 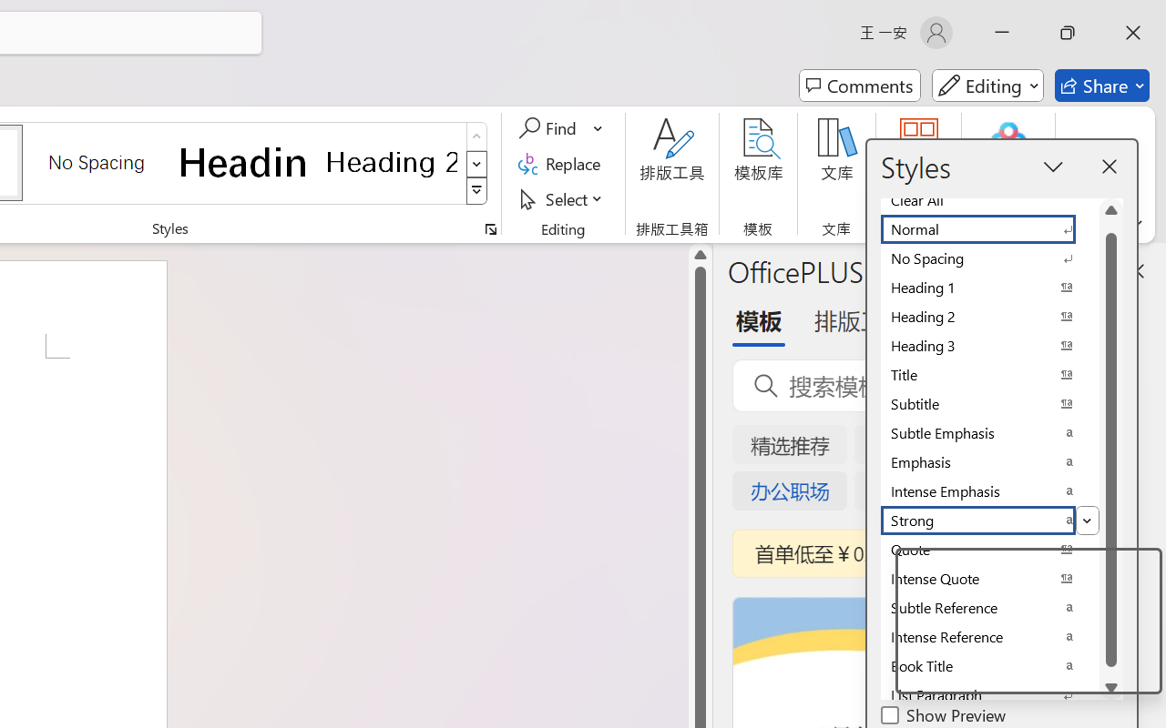 What do you see at coordinates (477, 136) in the screenshot?
I see `Row up` at bounding box center [477, 136].